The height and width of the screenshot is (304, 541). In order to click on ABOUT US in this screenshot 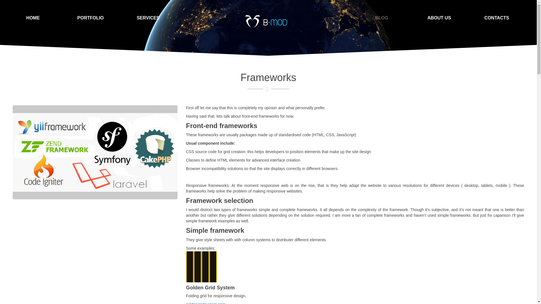, I will do `click(439, 17)`.